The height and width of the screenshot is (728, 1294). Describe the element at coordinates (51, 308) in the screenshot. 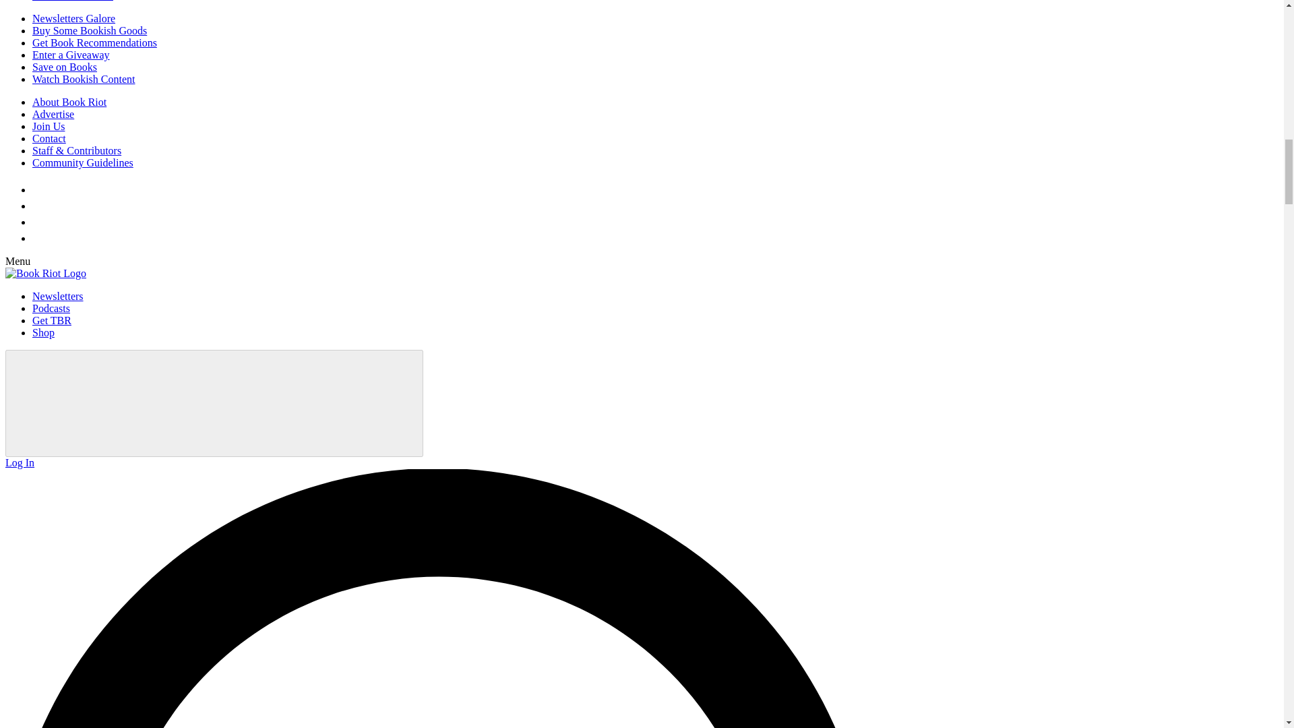

I see `Podcasts` at that location.